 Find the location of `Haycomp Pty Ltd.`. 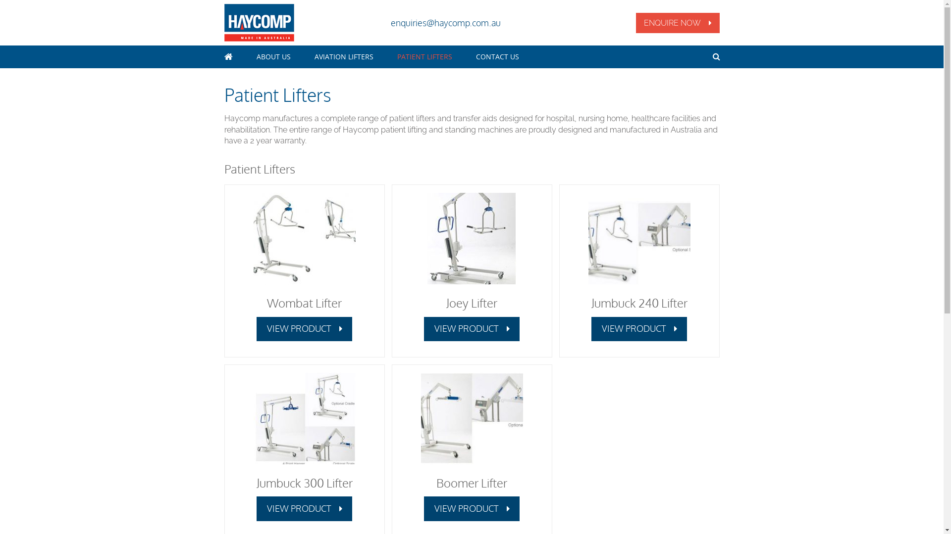

Haycomp Pty Ltd. is located at coordinates (259, 23).